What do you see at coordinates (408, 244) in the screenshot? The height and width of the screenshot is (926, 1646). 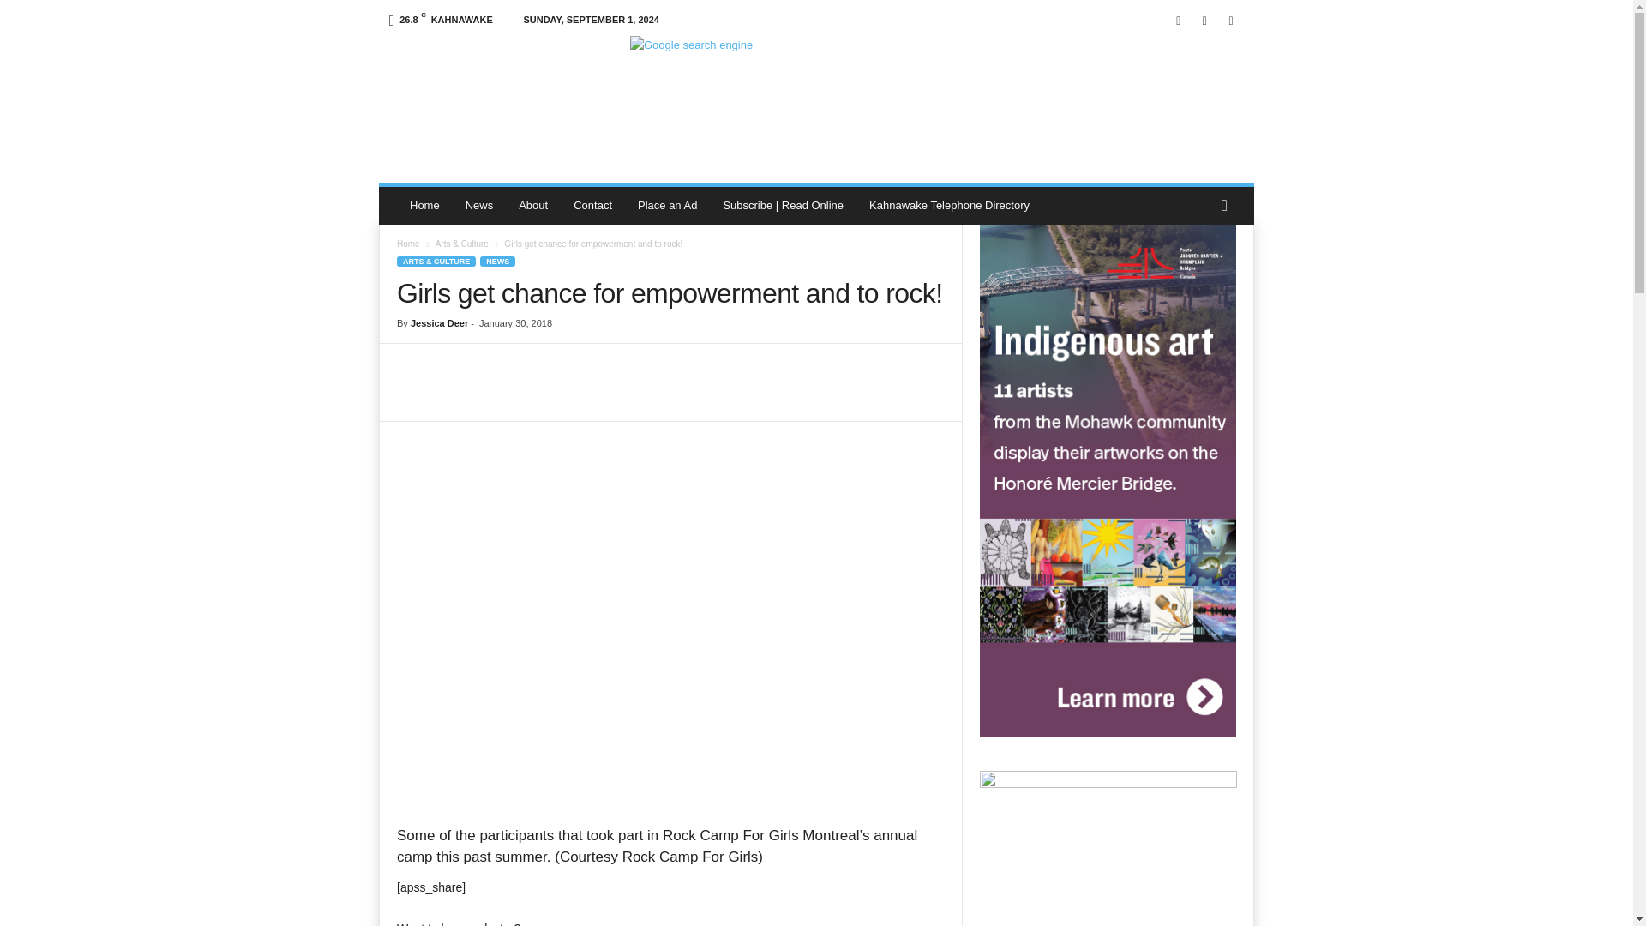 I see `Home` at bounding box center [408, 244].